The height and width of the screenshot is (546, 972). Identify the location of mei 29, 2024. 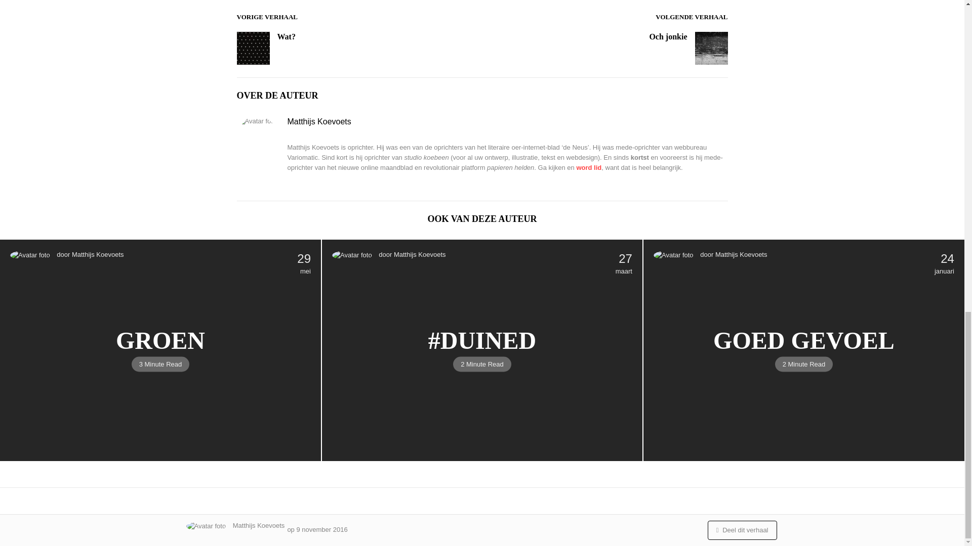
(304, 264).